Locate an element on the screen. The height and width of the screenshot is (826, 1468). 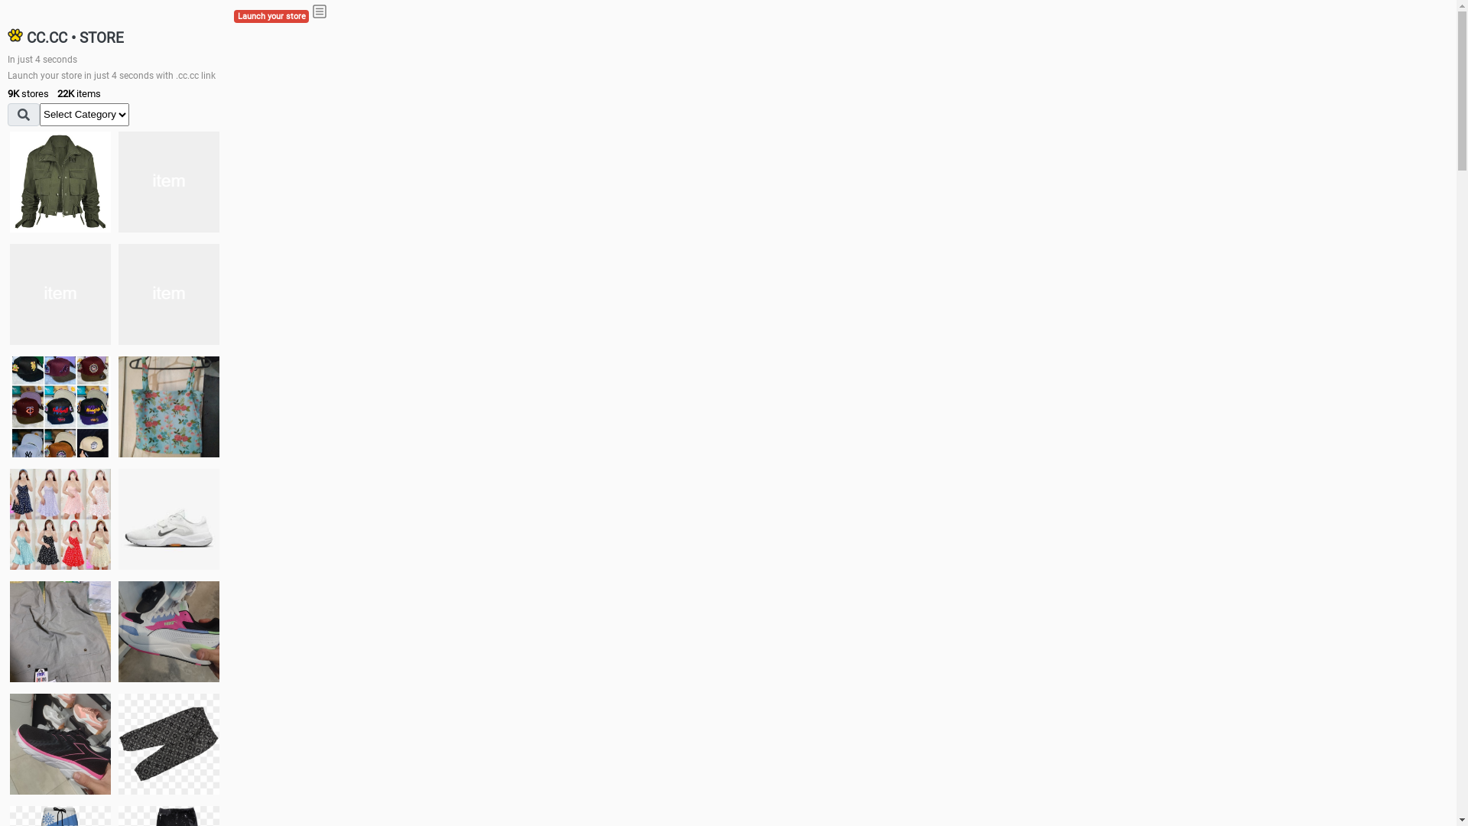
Zapatillas pumas is located at coordinates (169, 632).